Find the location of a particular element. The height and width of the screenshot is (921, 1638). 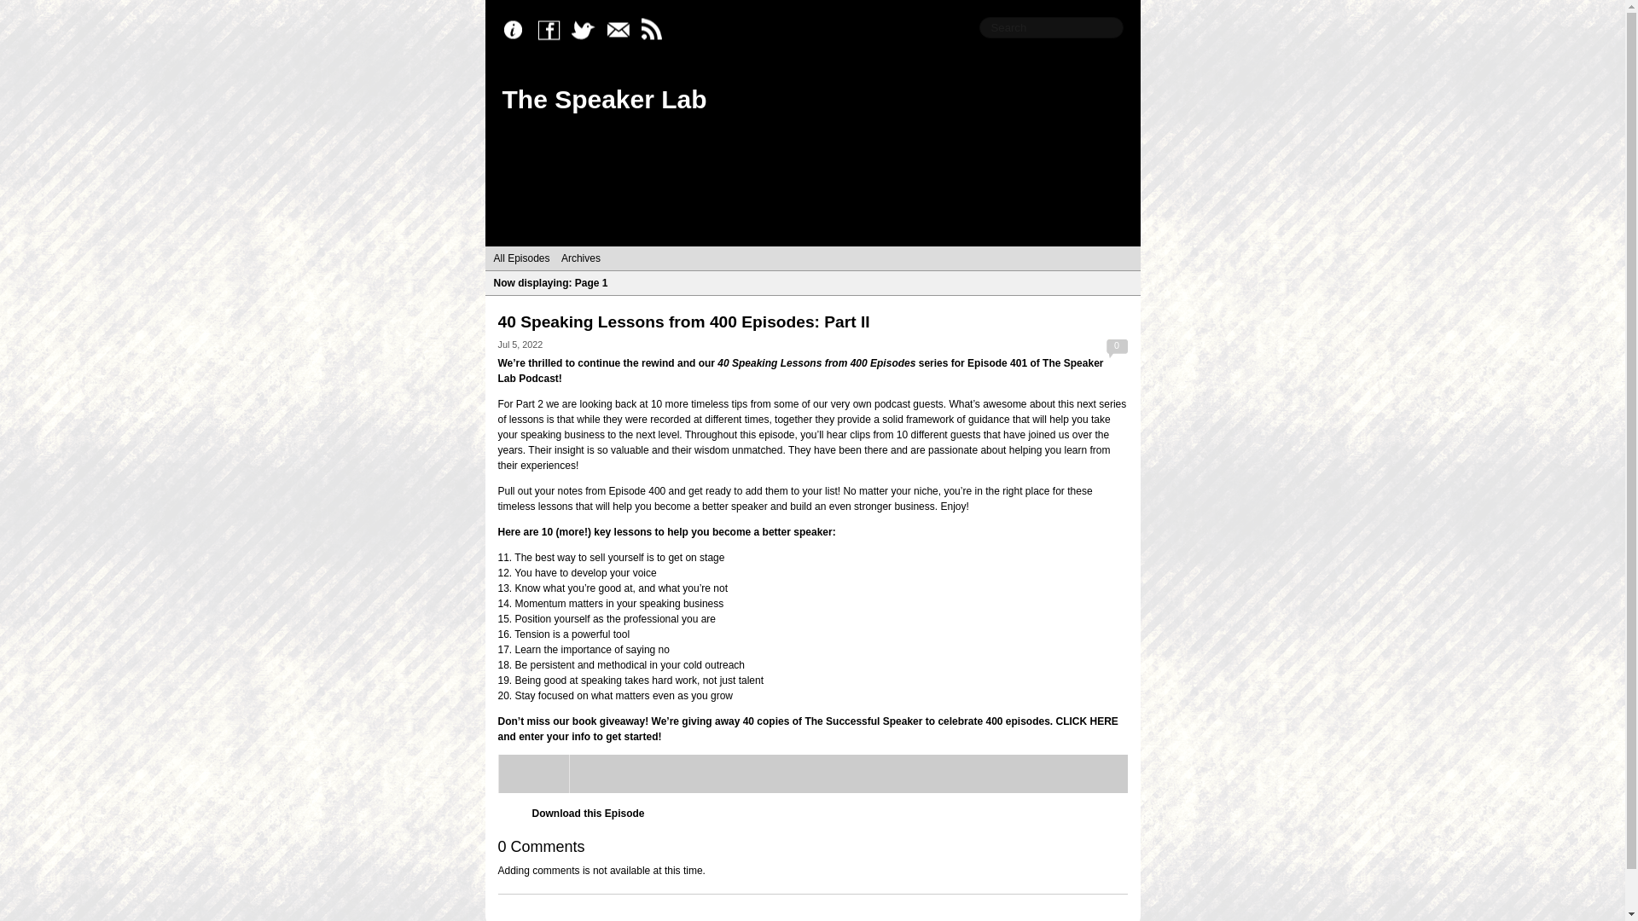

Libsyn Player is located at coordinates (812, 773).